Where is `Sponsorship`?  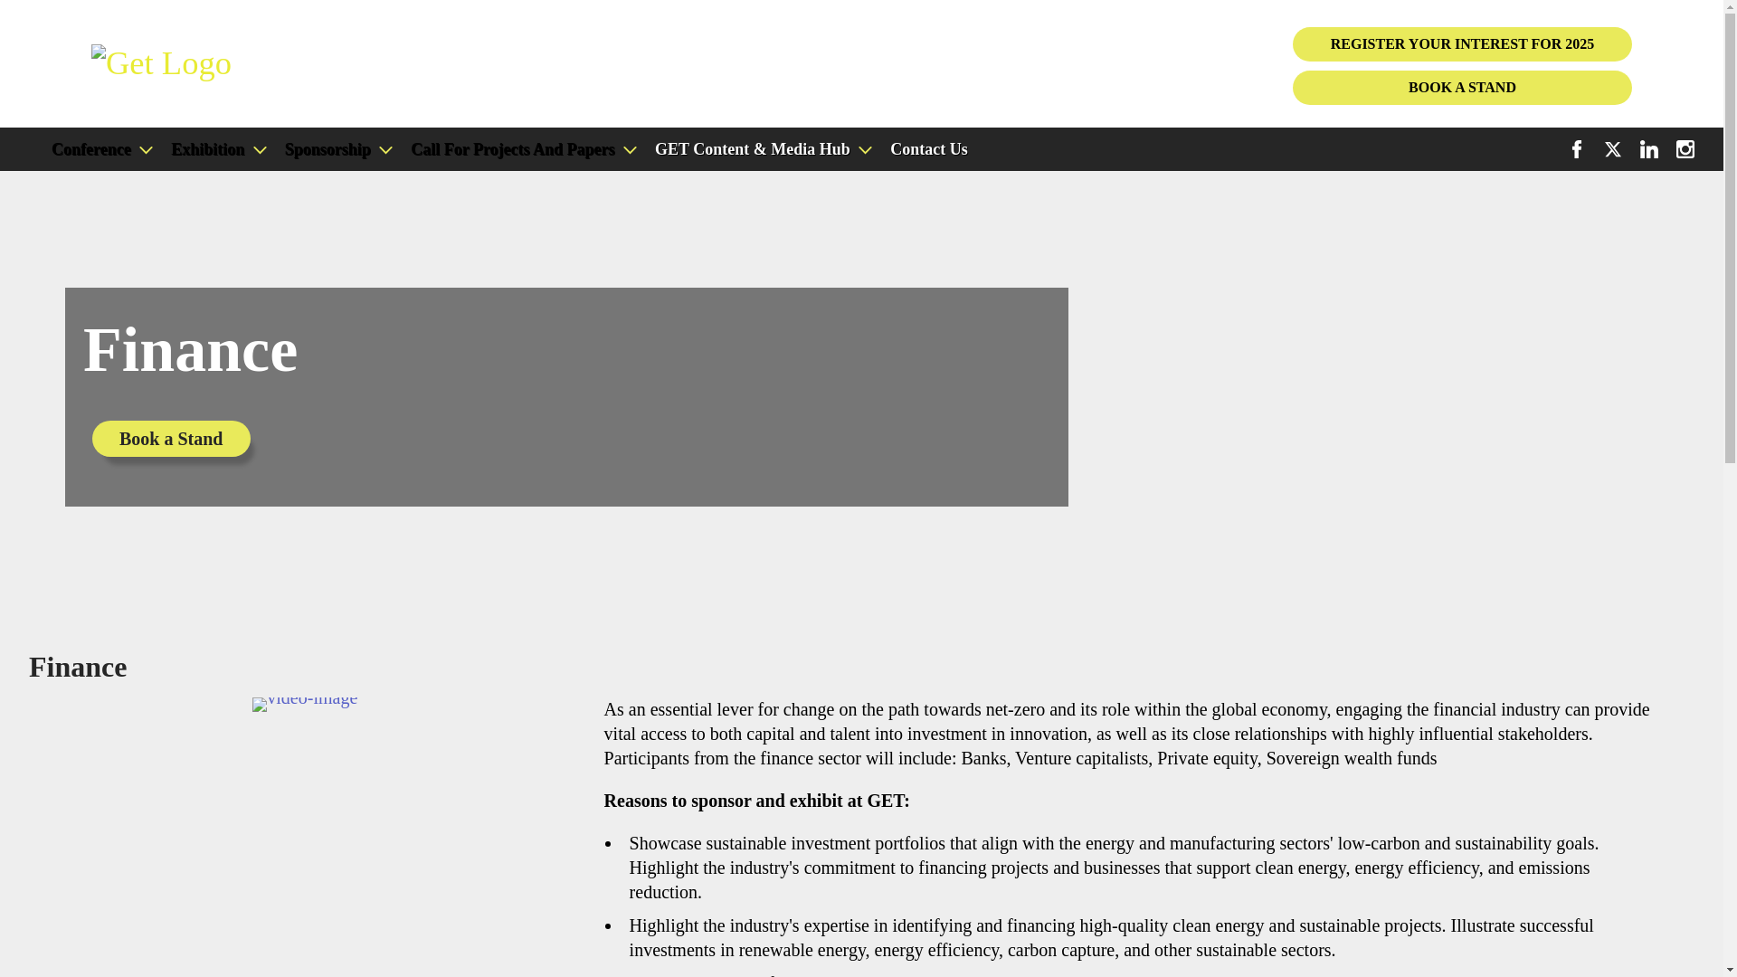
Sponsorship is located at coordinates (337, 148).